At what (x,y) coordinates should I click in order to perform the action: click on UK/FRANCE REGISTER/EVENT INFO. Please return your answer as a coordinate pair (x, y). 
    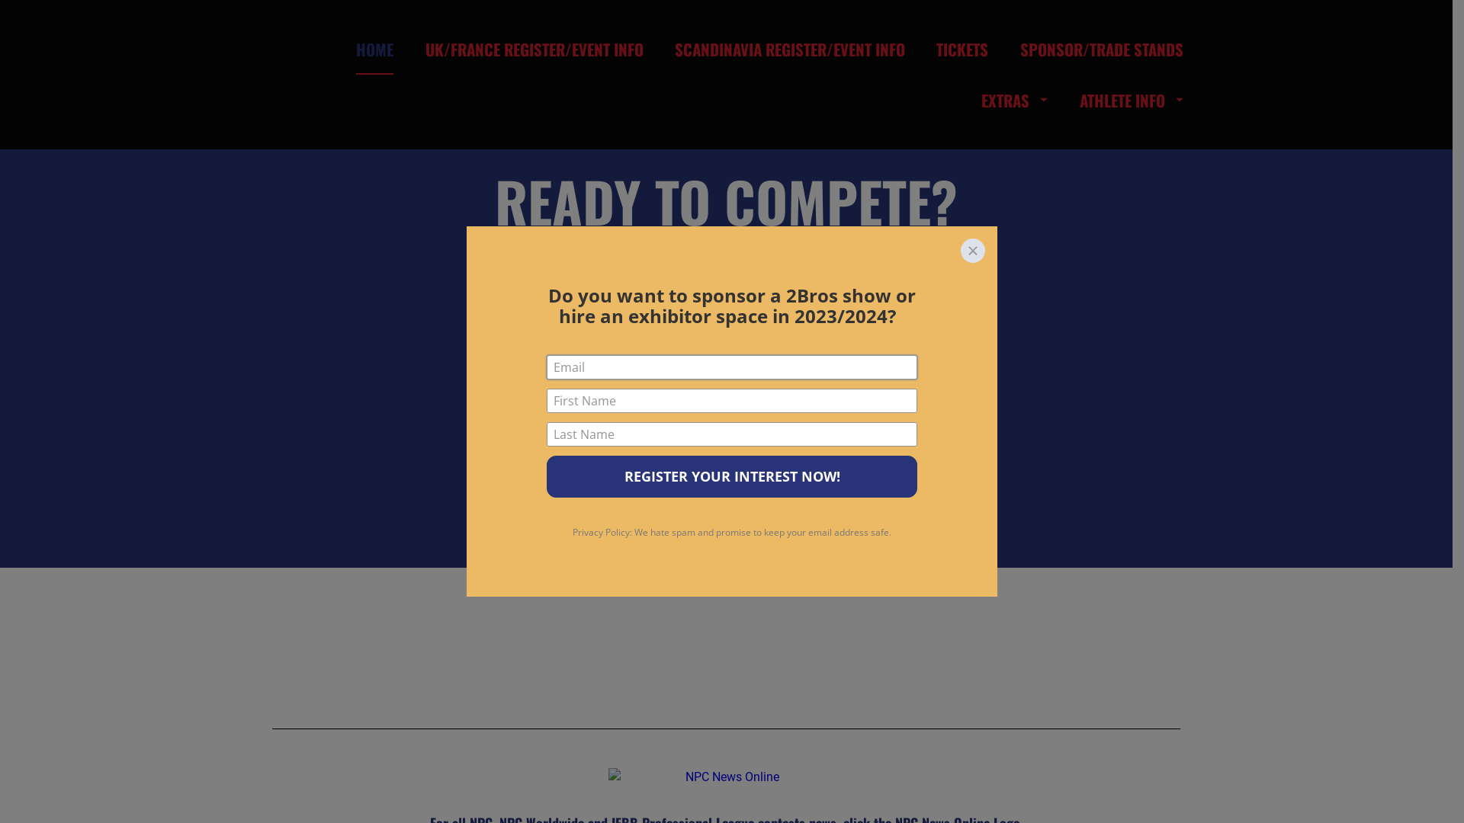
    Looking at the image, I should click on (535, 49).